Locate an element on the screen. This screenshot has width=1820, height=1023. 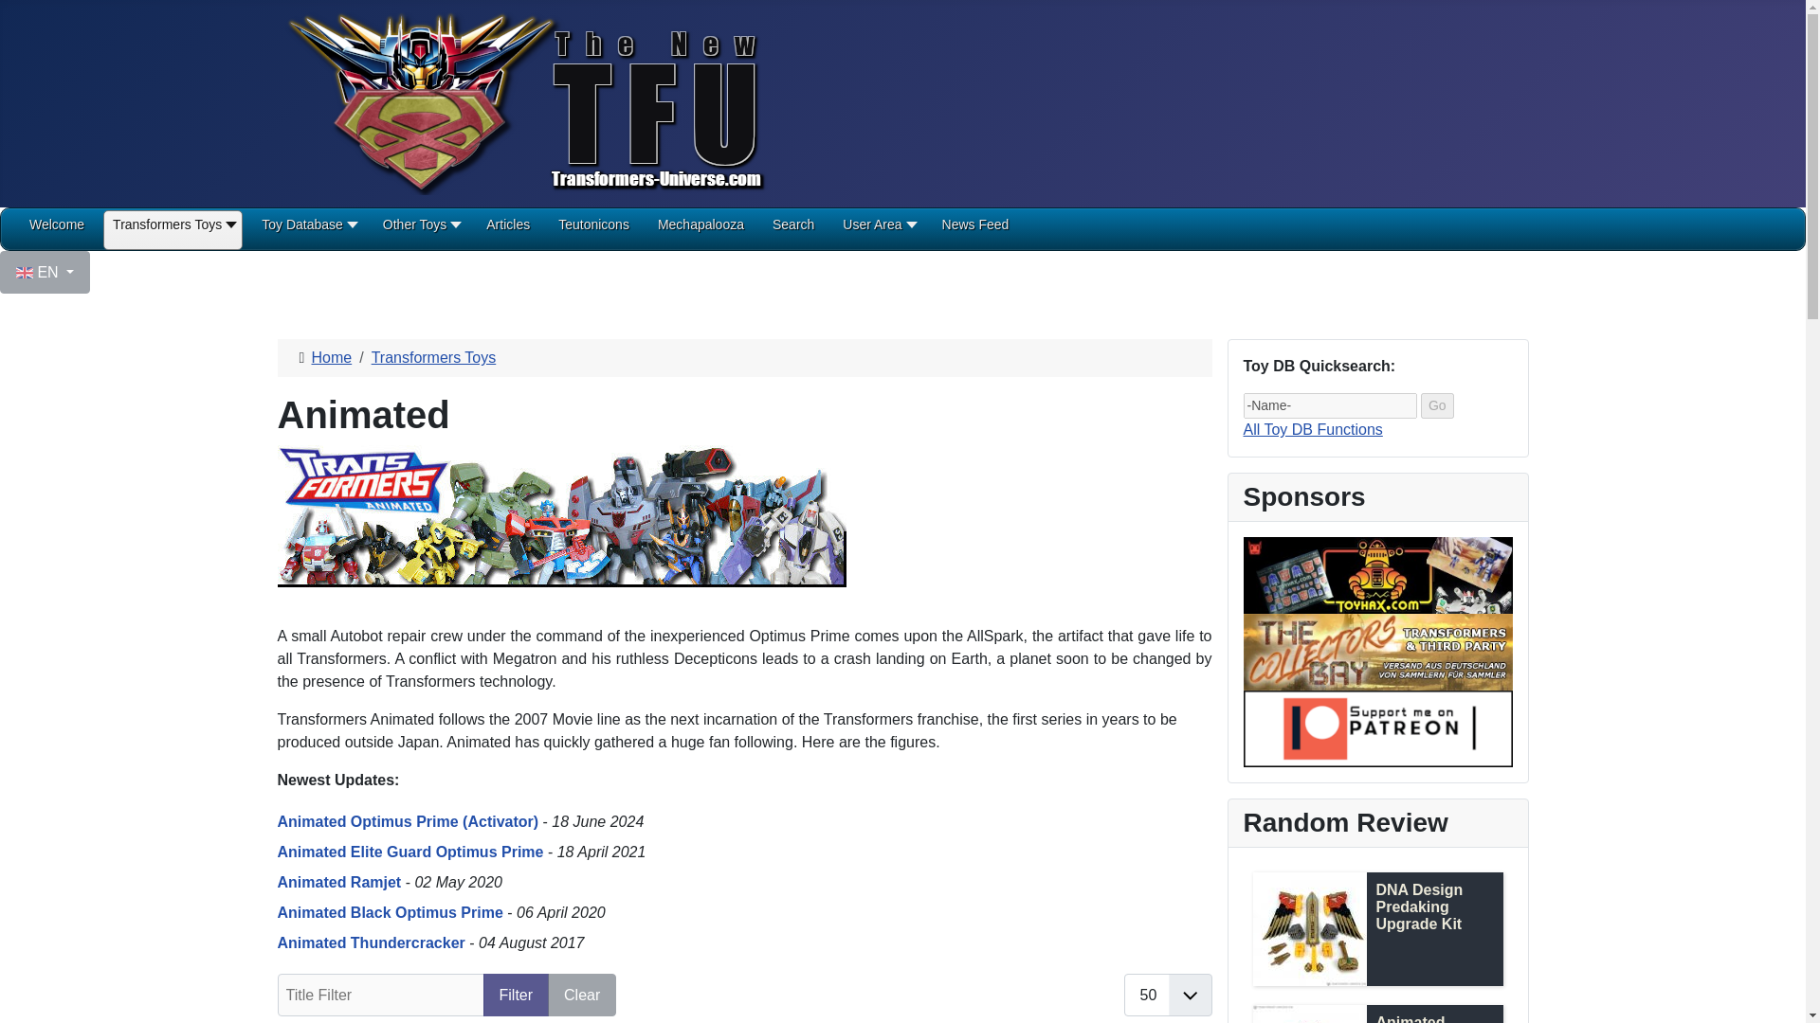
-Name- is located at coordinates (1330, 405).